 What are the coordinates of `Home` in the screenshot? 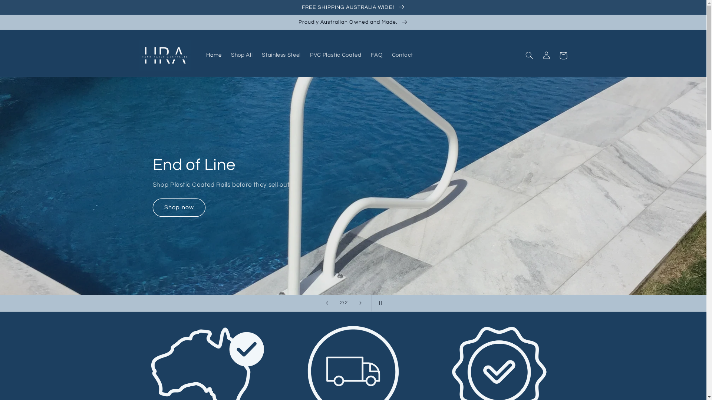 It's located at (214, 56).